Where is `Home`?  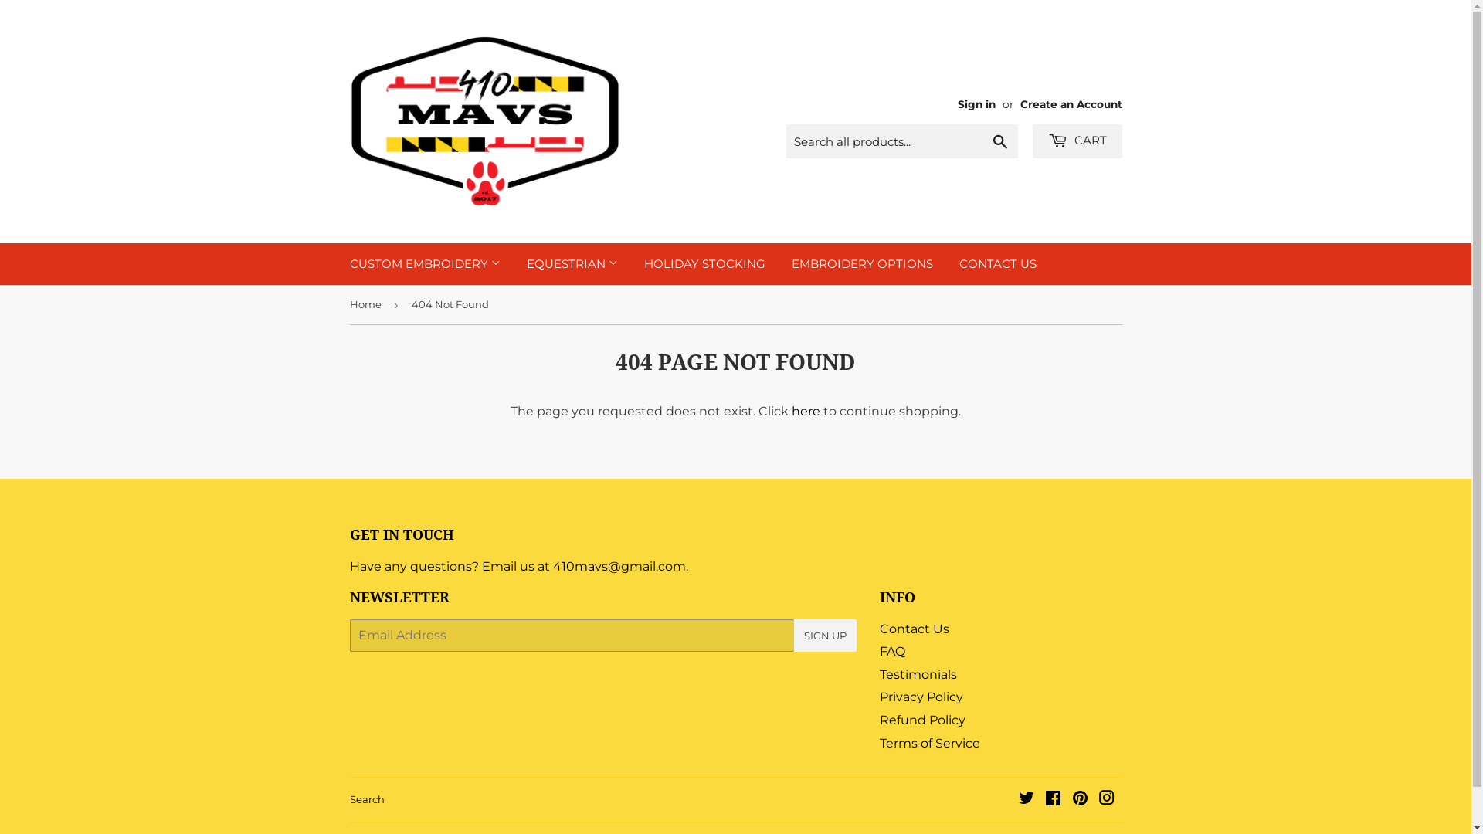
Home is located at coordinates (368, 304).